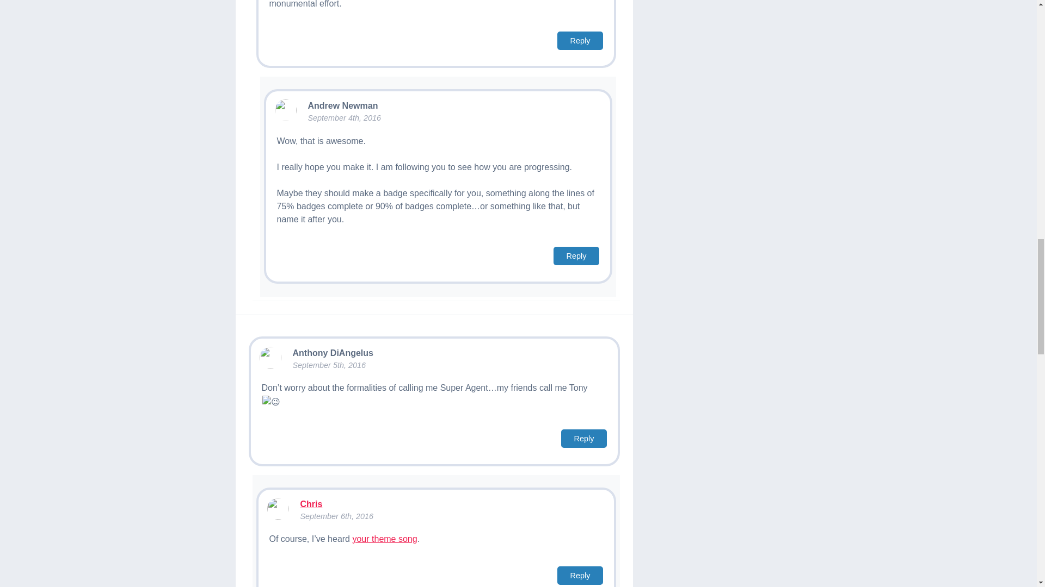  What do you see at coordinates (329, 365) in the screenshot?
I see `September 5th, 2016` at bounding box center [329, 365].